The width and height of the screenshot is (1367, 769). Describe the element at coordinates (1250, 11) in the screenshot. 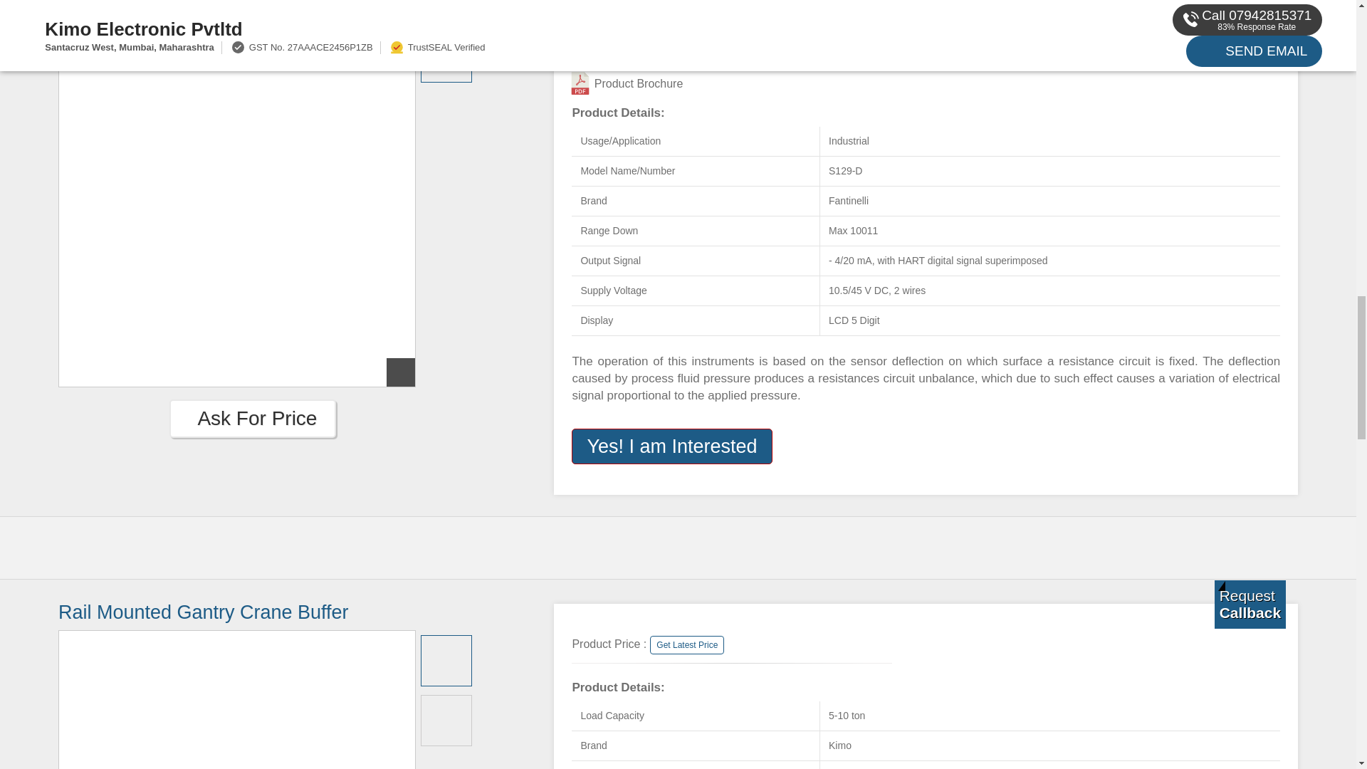

I see `Get a Call from us` at that location.